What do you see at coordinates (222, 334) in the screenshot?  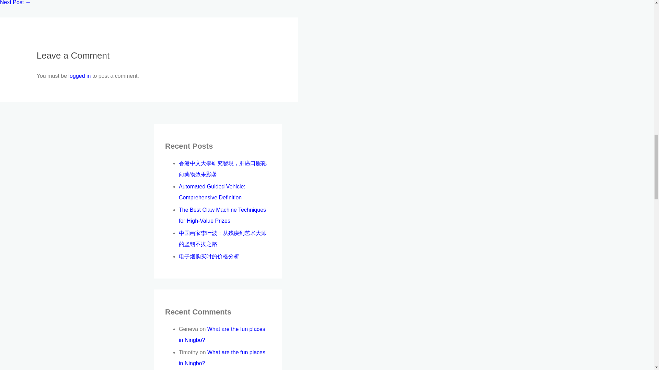 I see `What are the fun places in Ningbo?` at bounding box center [222, 334].